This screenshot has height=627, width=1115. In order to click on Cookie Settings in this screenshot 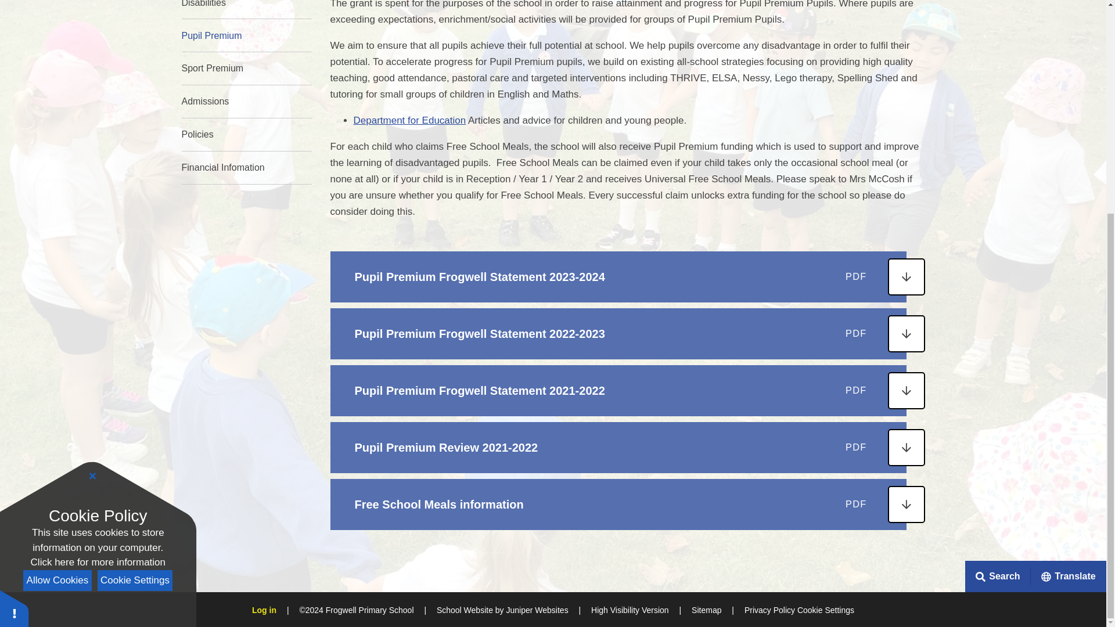, I will do `click(14, 290)`.